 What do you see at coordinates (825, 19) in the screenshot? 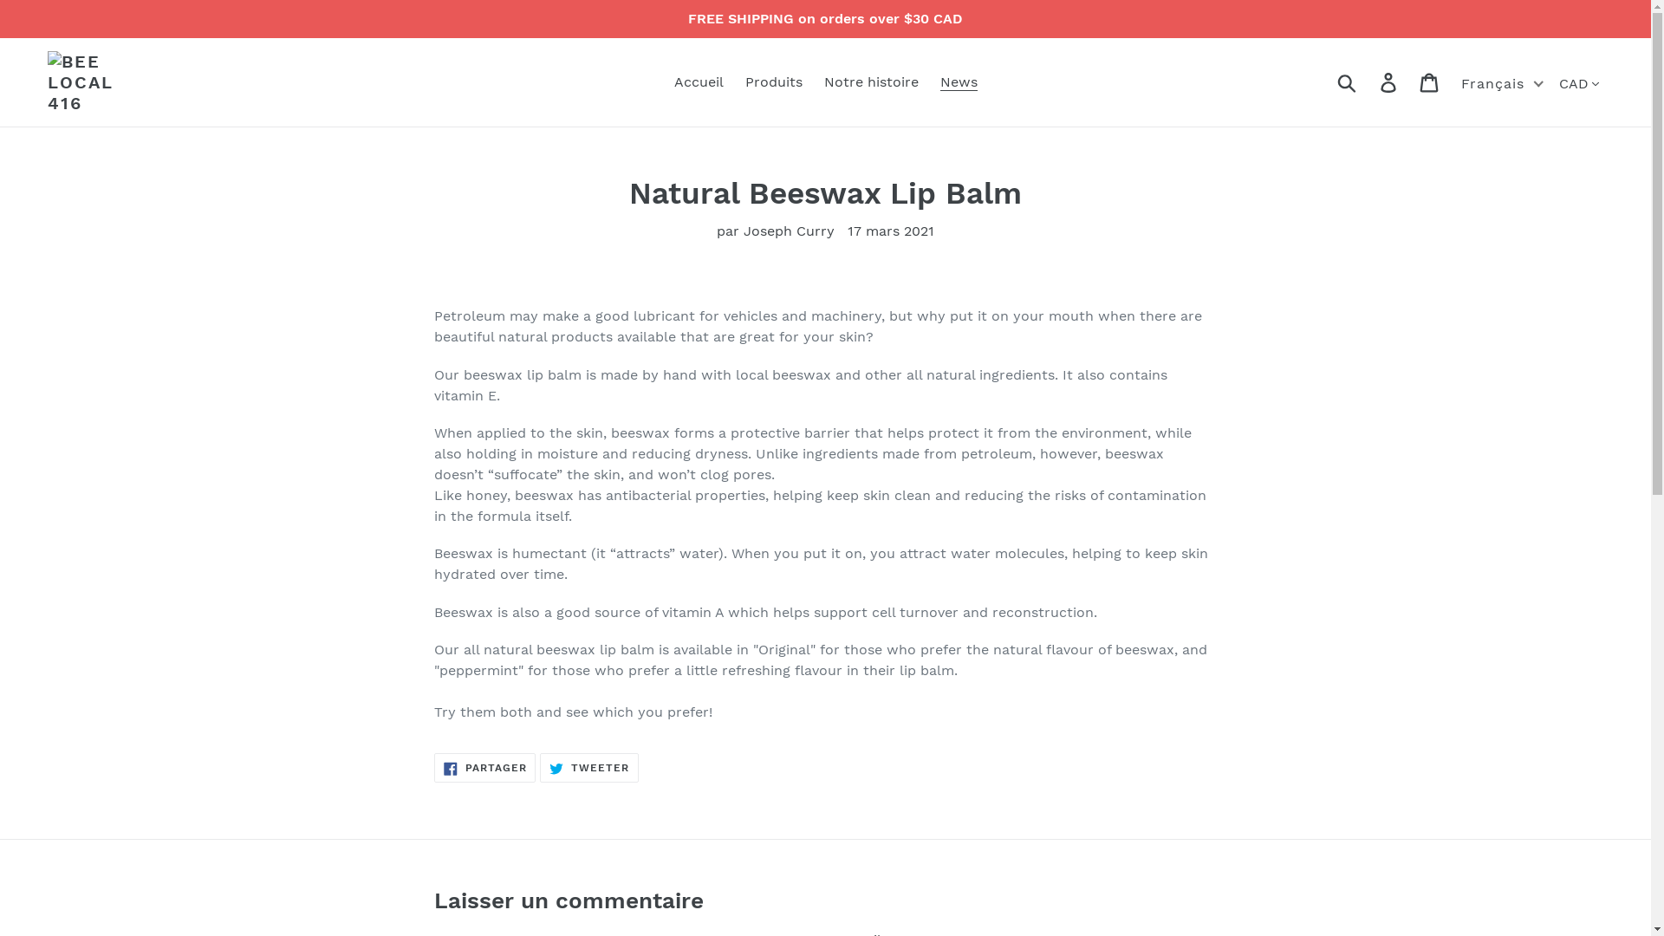
I see `FREE SHIPPING on orders over $30 CAD` at bounding box center [825, 19].